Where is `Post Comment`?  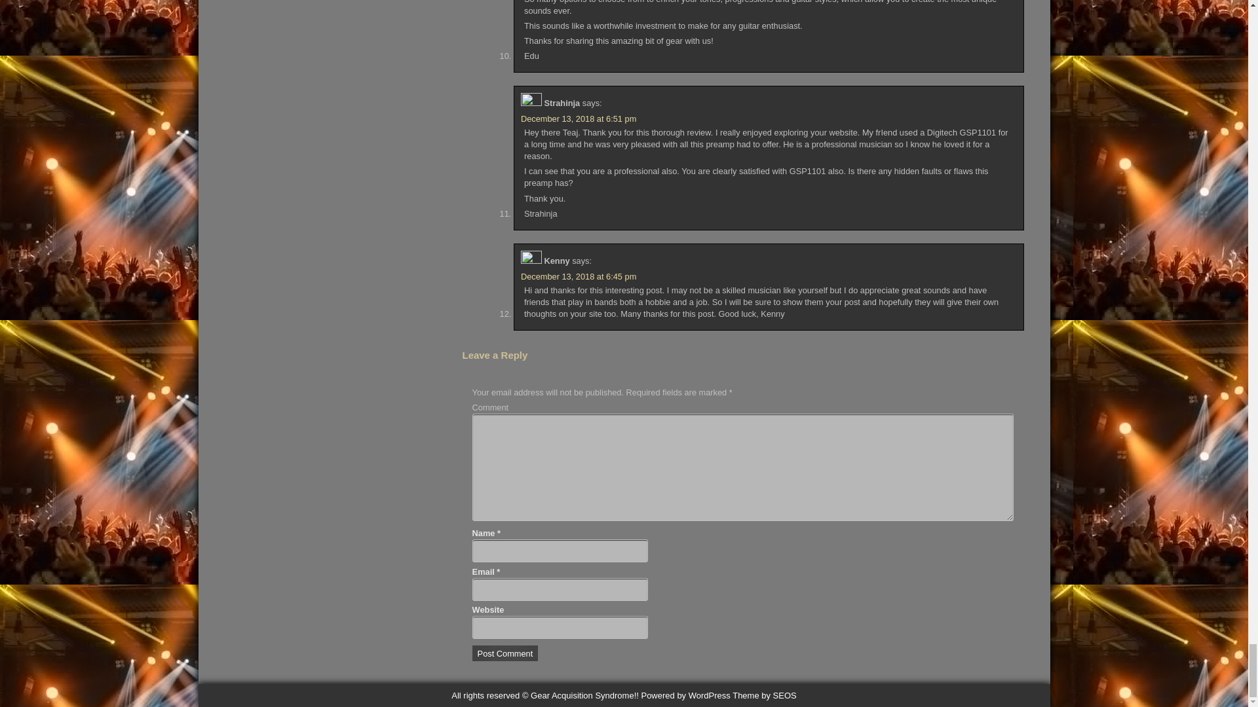 Post Comment is located at coordinates (505, 653).